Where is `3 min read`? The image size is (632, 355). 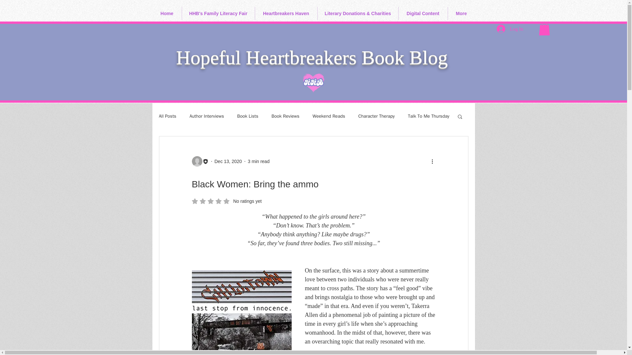
3 min read is located at coordinates (329, 116).